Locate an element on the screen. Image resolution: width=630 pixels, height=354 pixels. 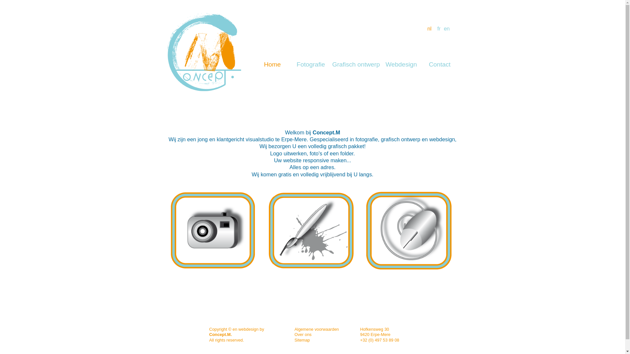
Sitemap is located at coordinates (303, 340).